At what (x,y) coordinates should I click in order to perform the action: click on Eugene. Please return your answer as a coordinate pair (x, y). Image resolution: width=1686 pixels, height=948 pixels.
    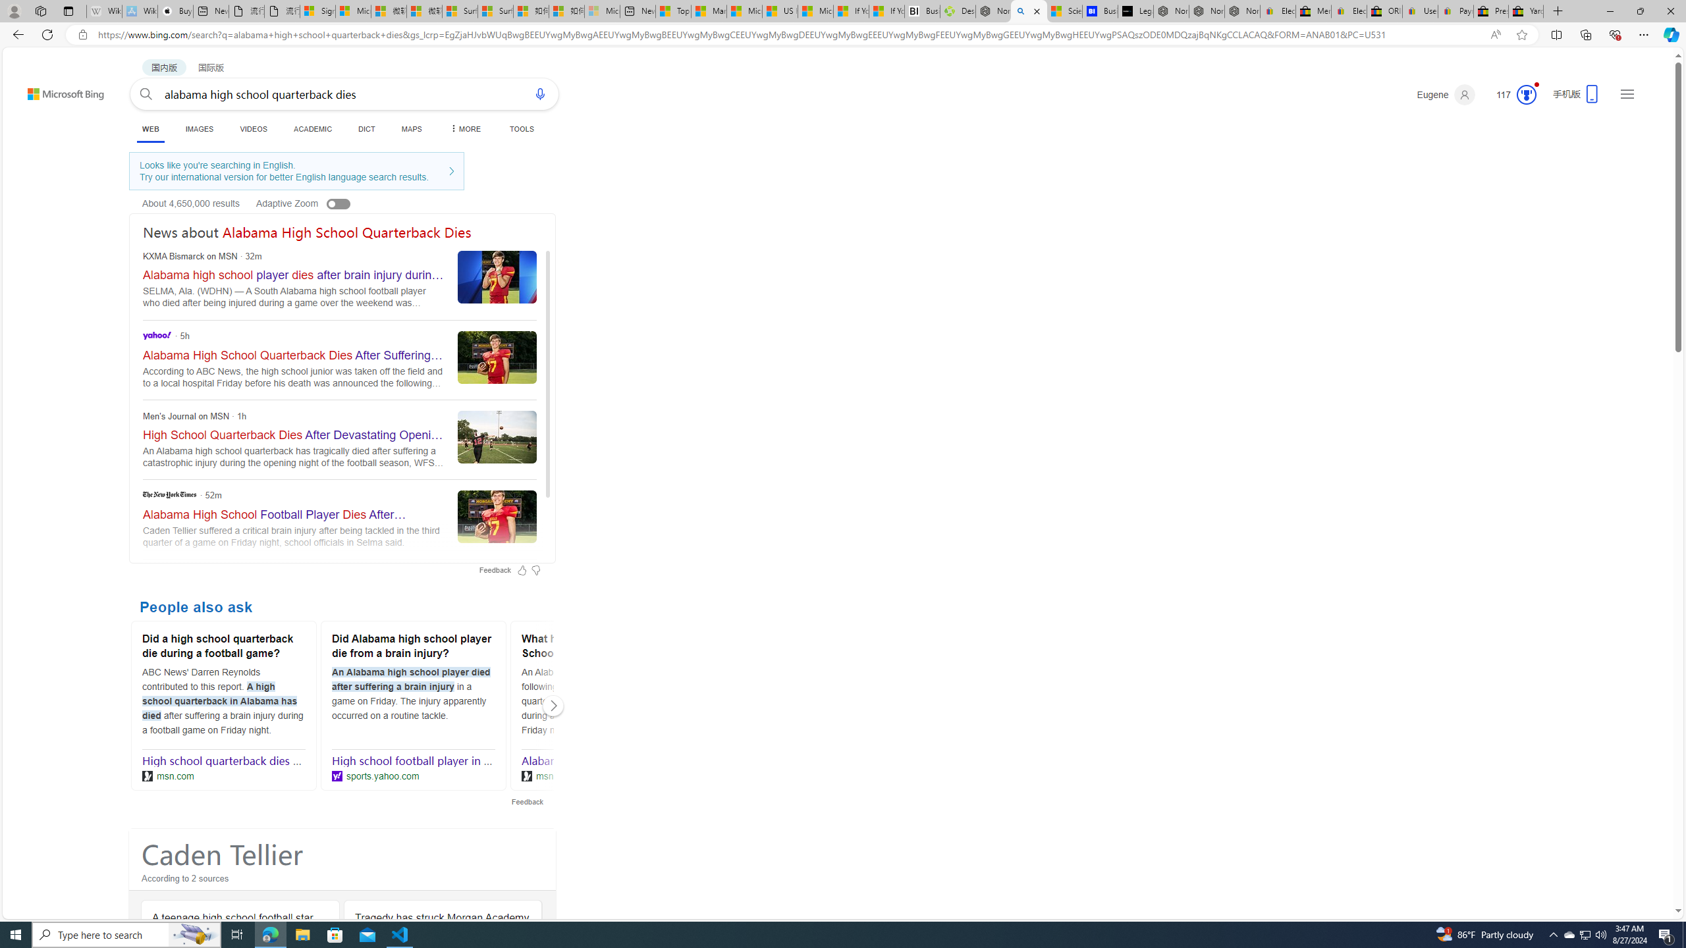
    Looking at the image, I should click on (1446, 95).